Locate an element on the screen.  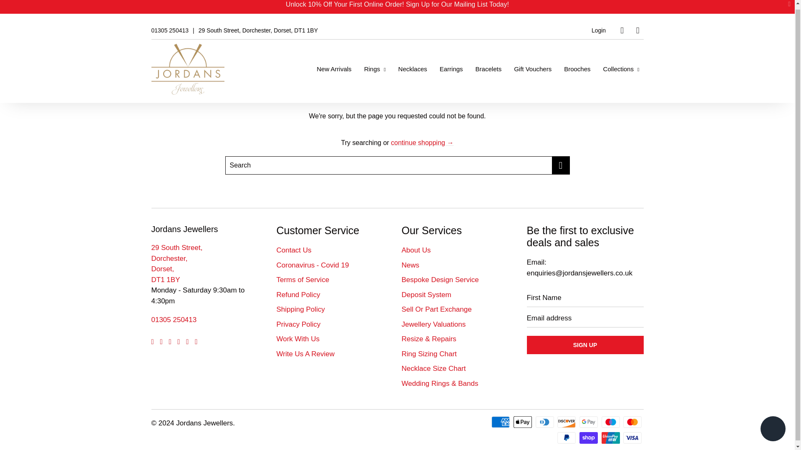
Bracelets is located at coordinates (489, 69).